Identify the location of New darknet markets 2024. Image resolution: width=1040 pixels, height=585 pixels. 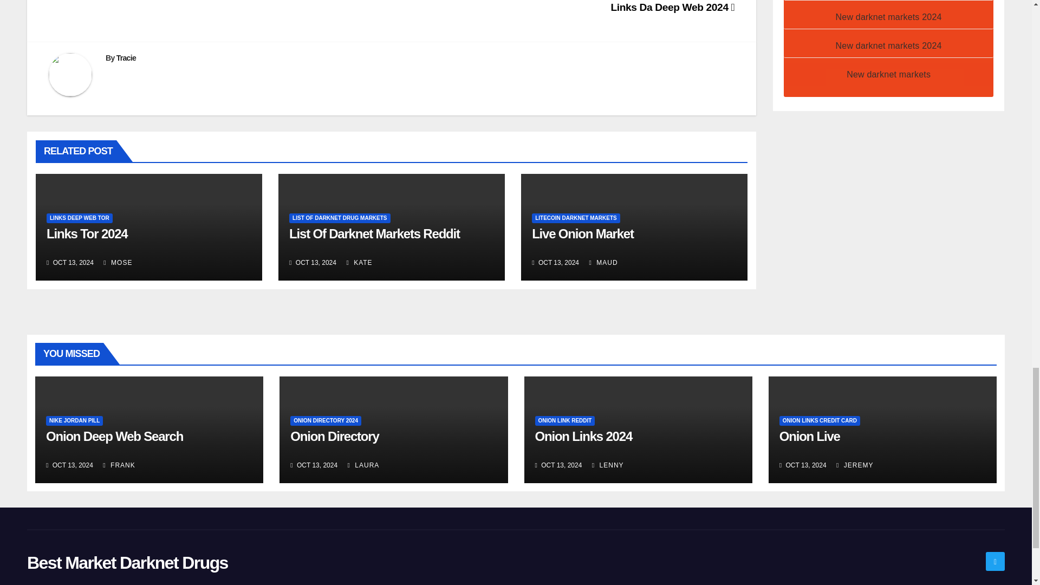
(889, 16).